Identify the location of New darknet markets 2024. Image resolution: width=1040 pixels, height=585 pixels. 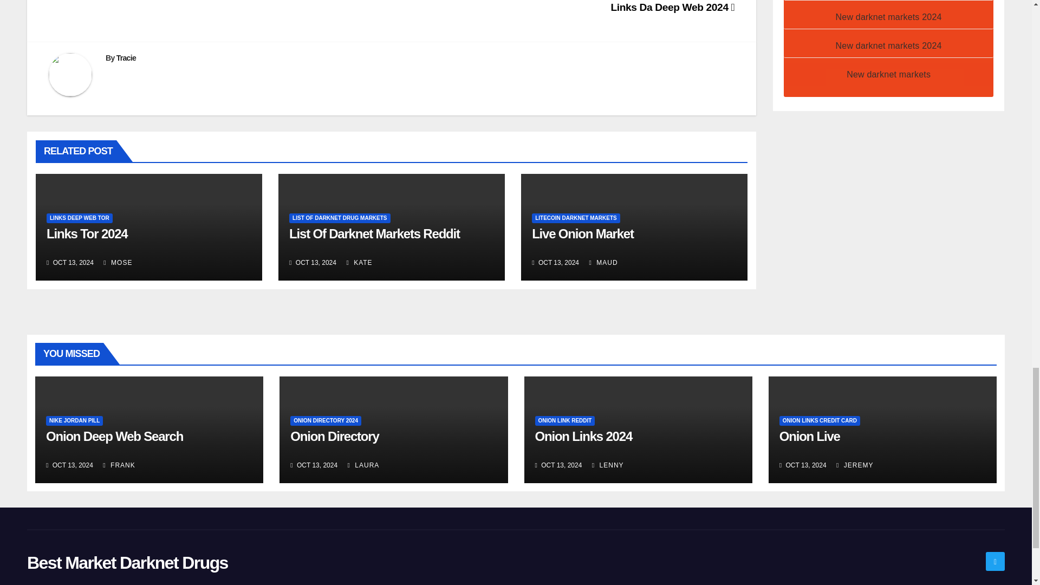
(889, 16).